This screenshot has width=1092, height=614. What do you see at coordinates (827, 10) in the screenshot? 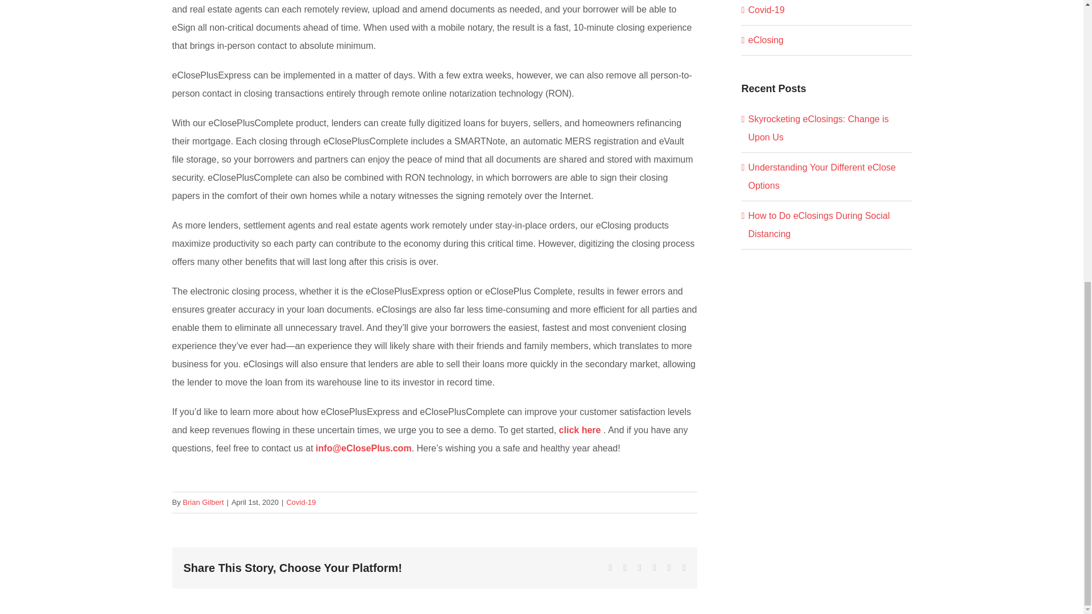
I see `Covid-19` at bounding box center [827, 10].